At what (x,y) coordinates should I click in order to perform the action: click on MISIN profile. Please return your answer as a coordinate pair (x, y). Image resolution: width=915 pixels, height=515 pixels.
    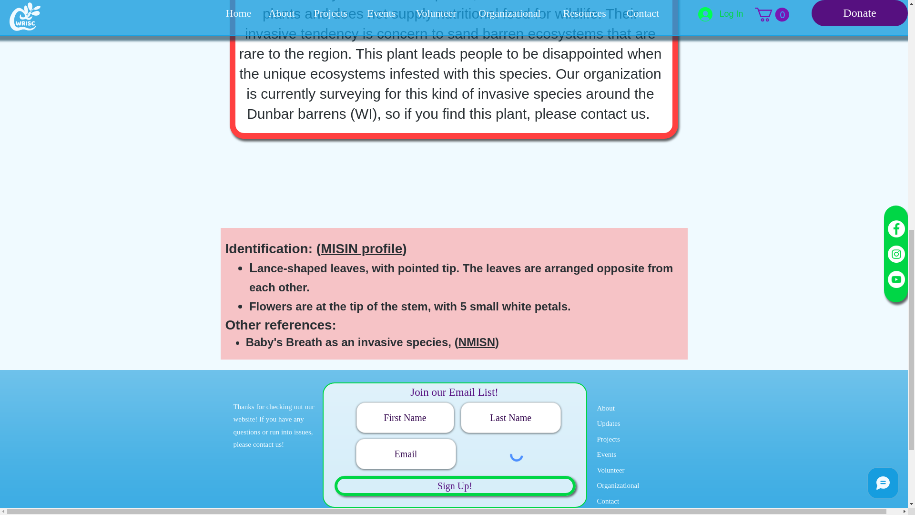
    Looking at the image, I should click on (361, 248).